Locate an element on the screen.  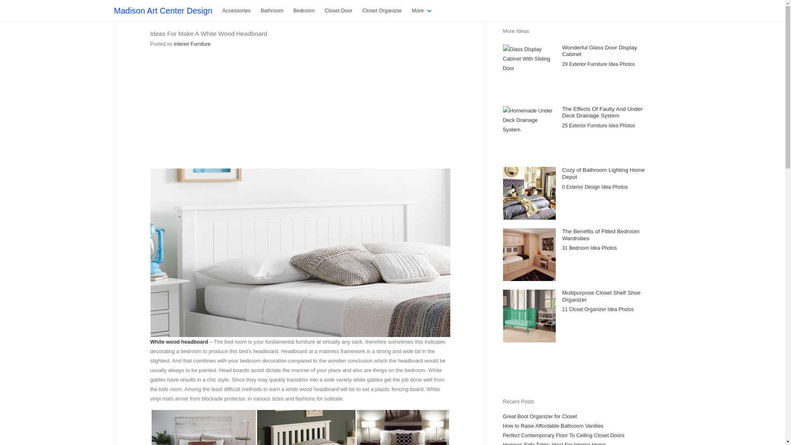
Bathroom is located at coordinates (271, 11).